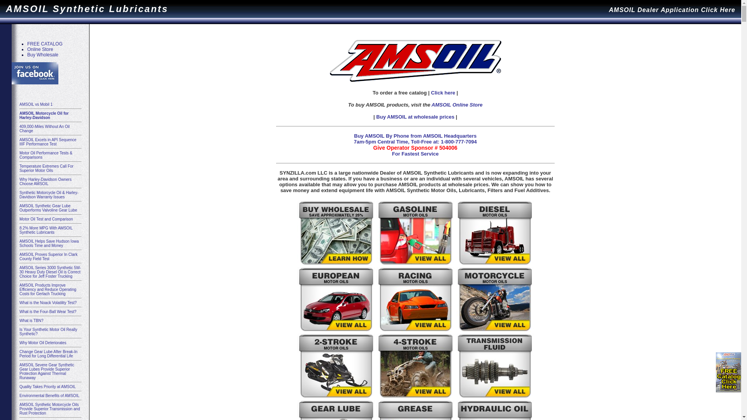 The height and width of the screenshot is (420, 747). Describe the element at coordinates (44, 129) in the screenshot. I see `409,000-Miles Without An Oil Change` at that location.